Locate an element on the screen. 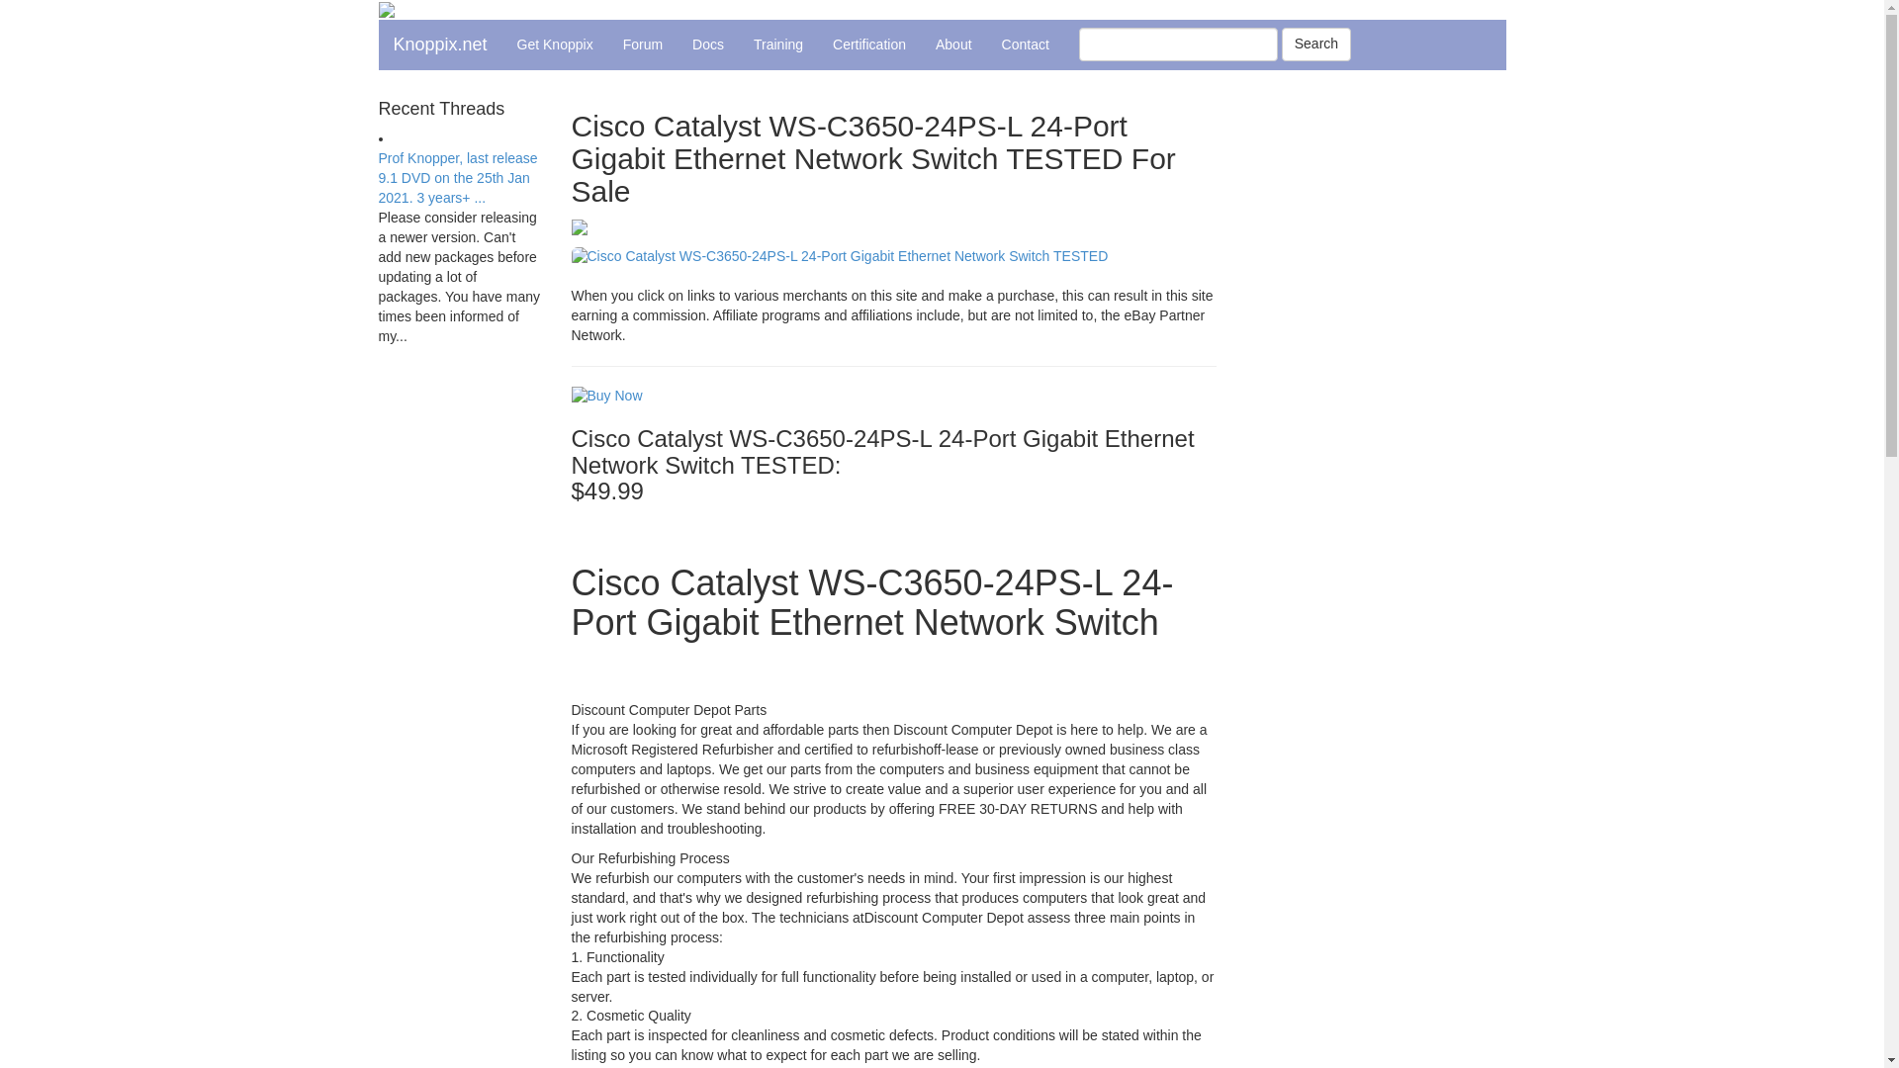 The image size is (1899, 1068). Buy Now is located at coordinates (607, 396).